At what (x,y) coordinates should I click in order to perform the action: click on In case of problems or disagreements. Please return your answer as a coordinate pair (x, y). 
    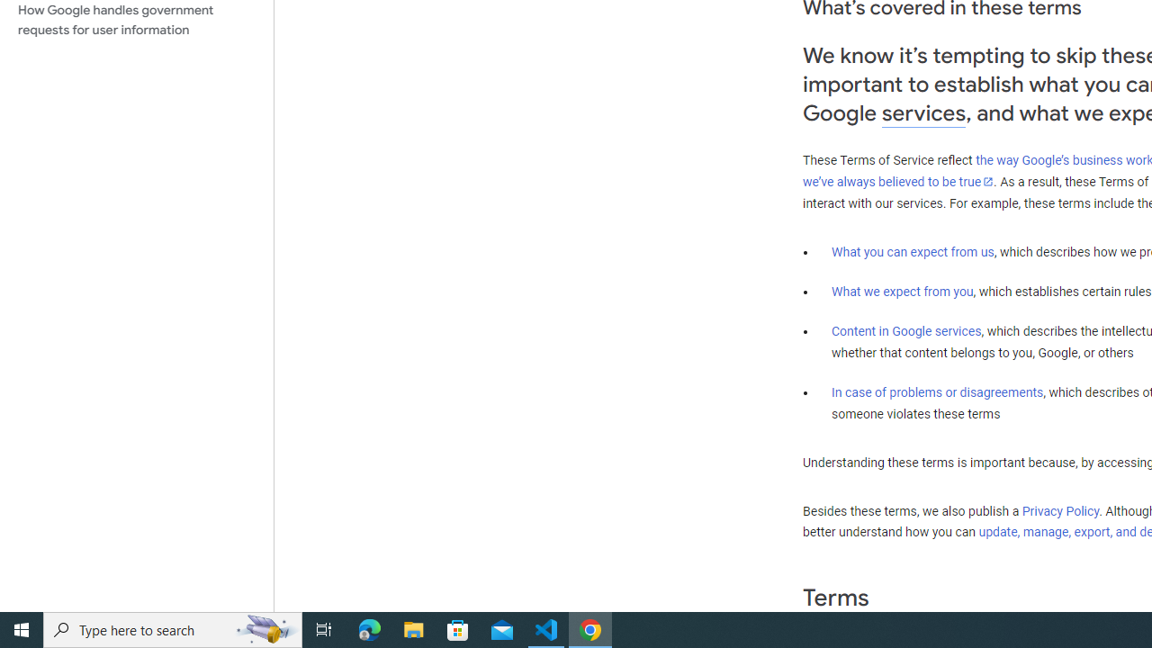
    Looking at the image, I should click on (938, 391).